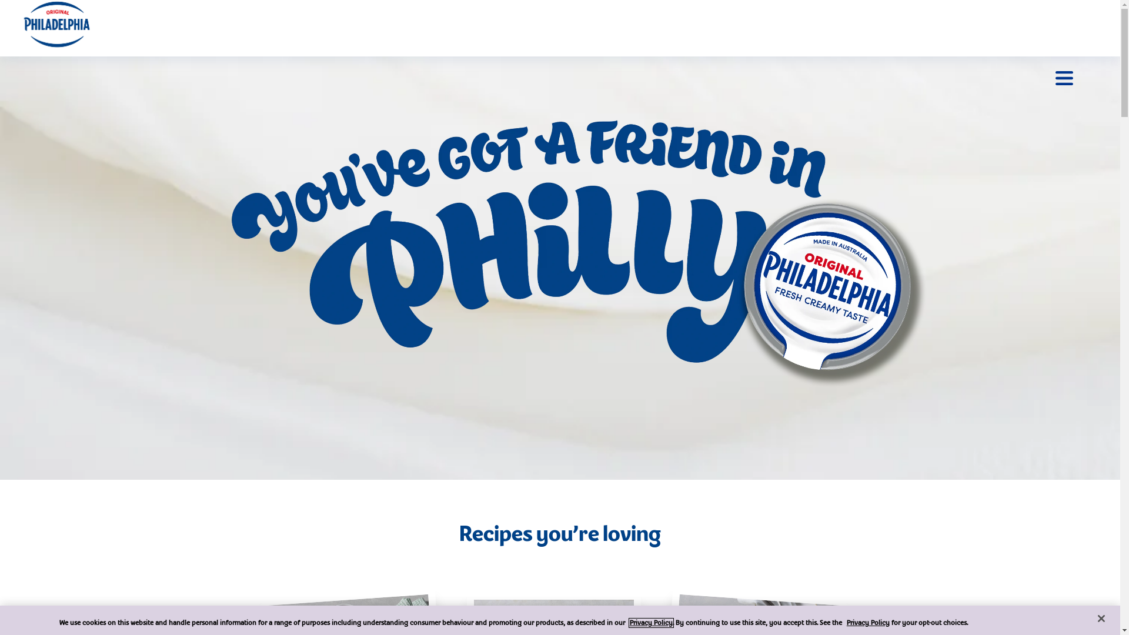 Image resolution: width=1129 pixels, height=635 pixels. What do you see at coordinates (56, 25) in the screenshot?
I see `Philadelphia` at bounding box center [56, 25].